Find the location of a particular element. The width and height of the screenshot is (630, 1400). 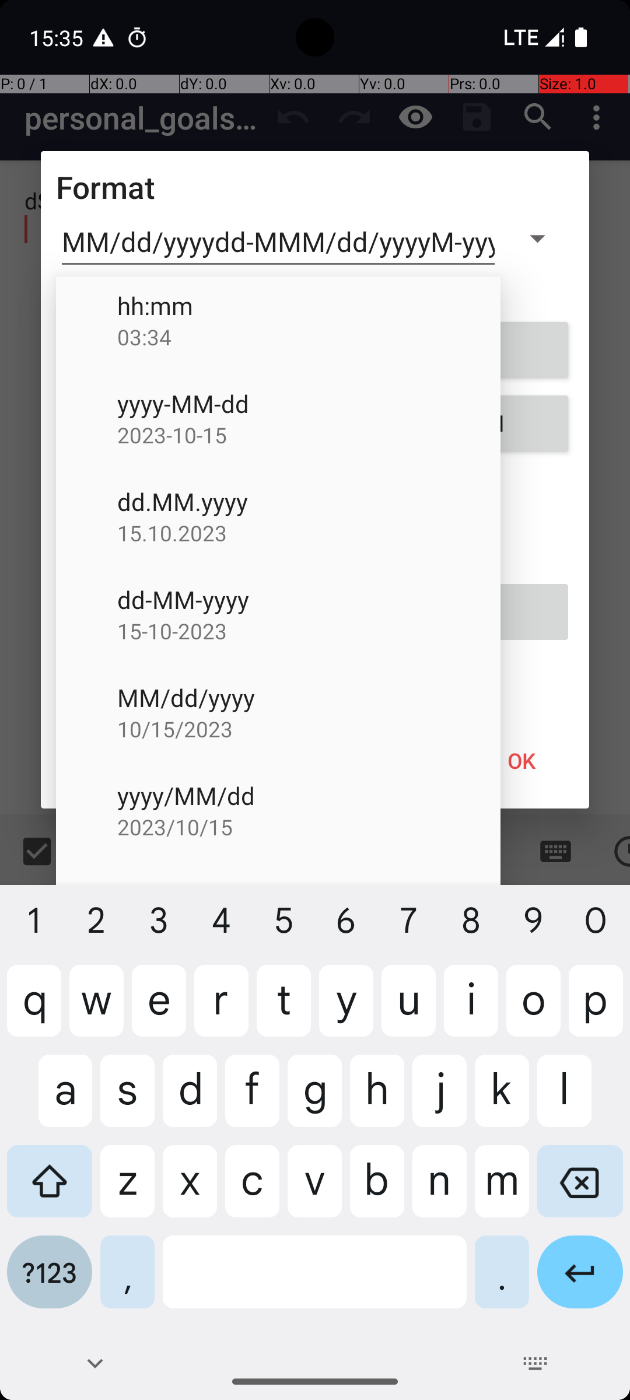

yyyy-MM-dd is located at coordinates (309, 404).